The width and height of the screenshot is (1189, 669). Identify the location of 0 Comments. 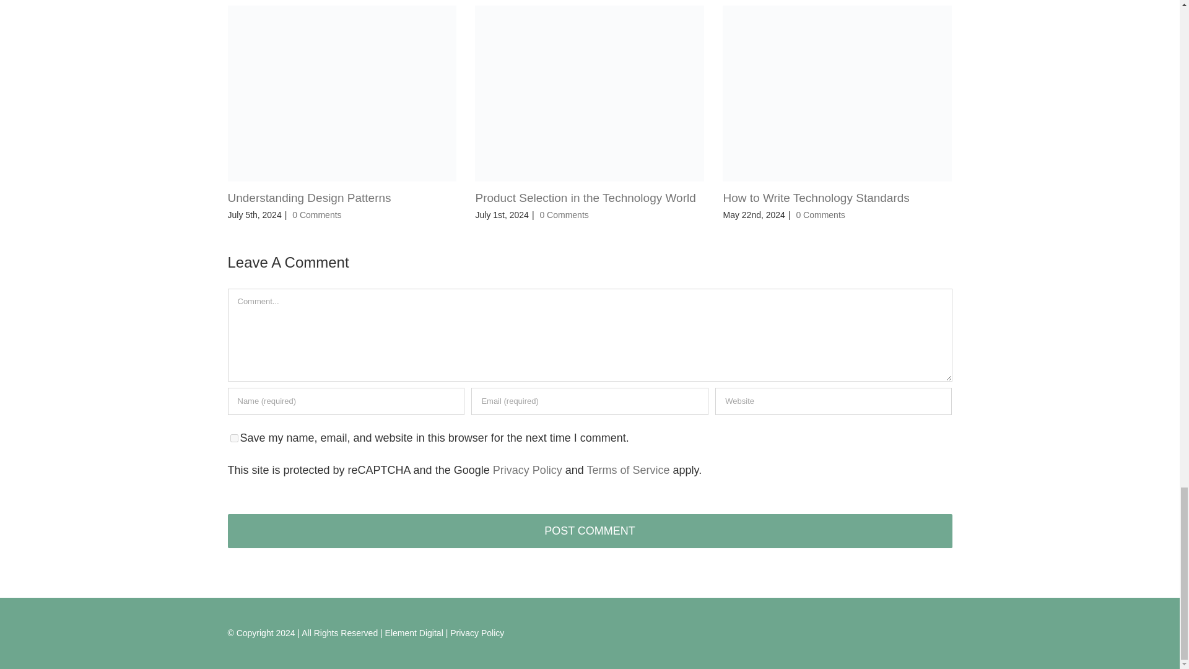
(820, 215).